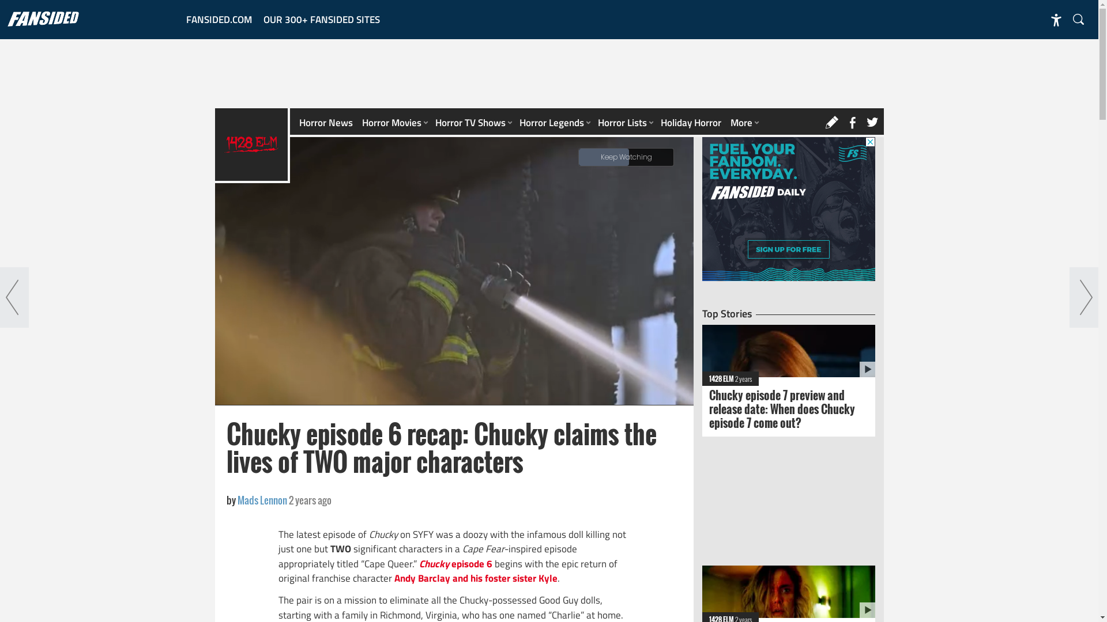  I want to click on Holiday Horror, so click(691, 123).